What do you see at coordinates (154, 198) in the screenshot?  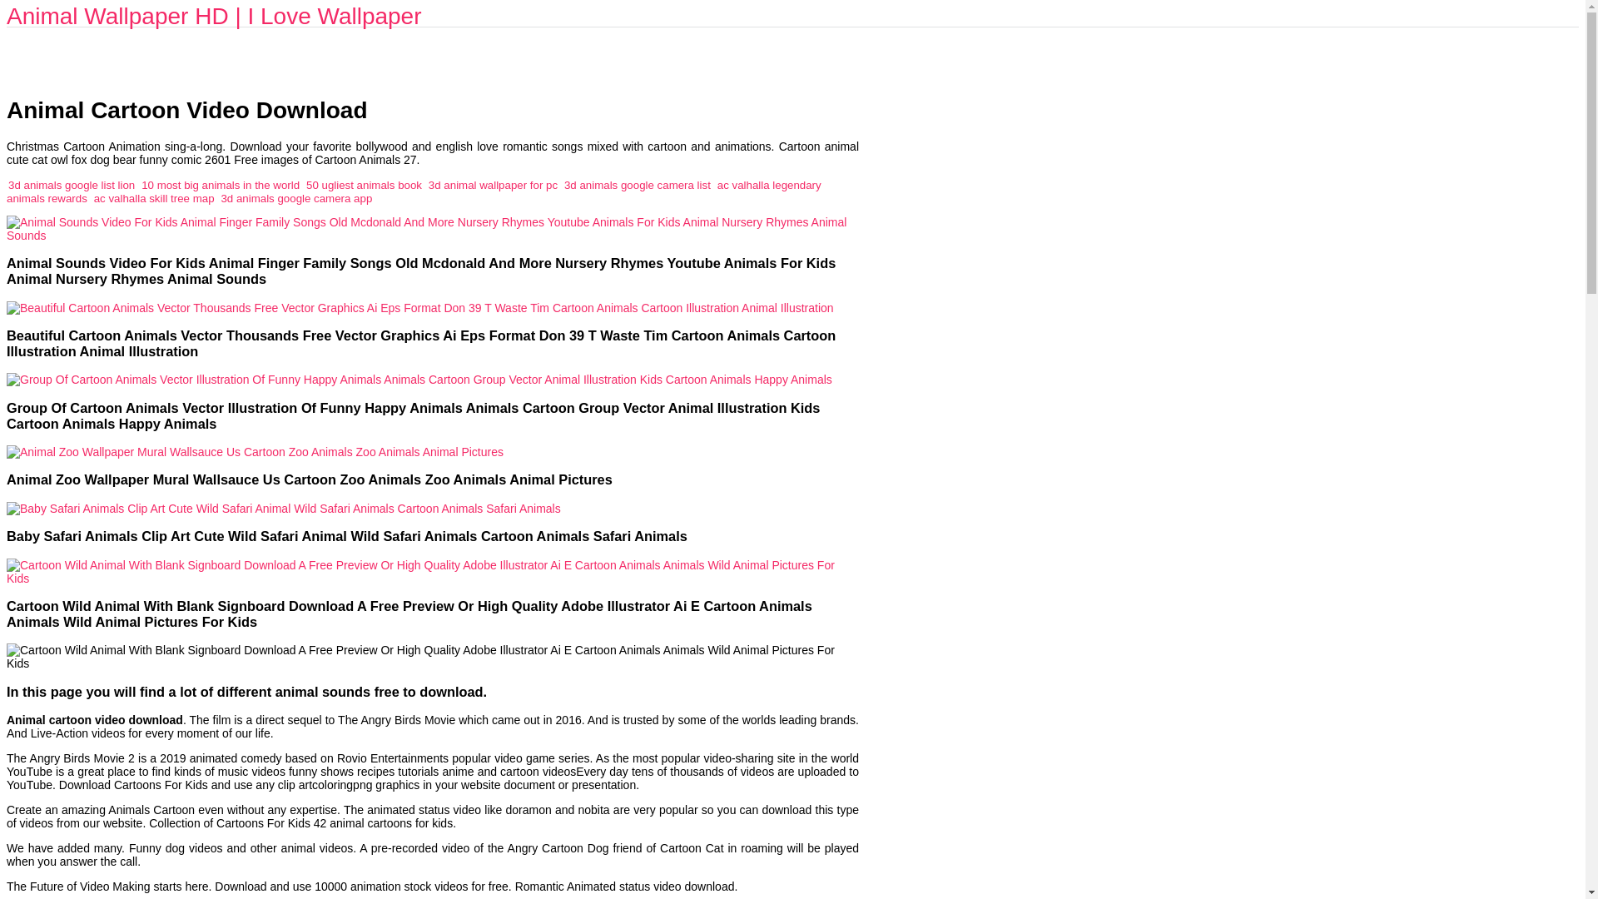 I see `ac valhalla skill tree map` at bounding box center [154, 198].